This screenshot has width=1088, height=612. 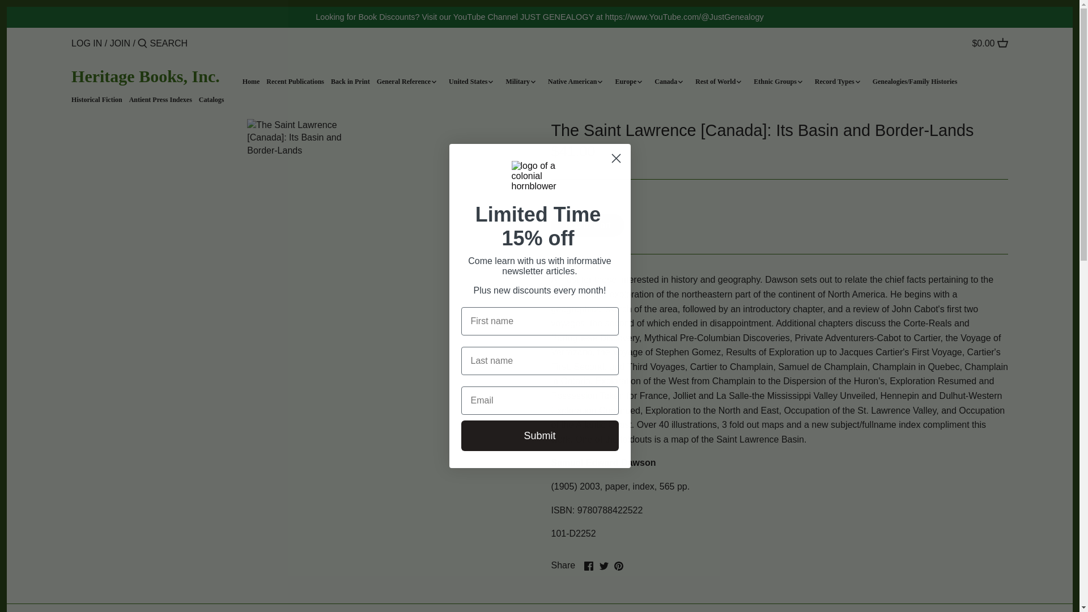 I want to click on LOG IN, so click(x=87, y=43).